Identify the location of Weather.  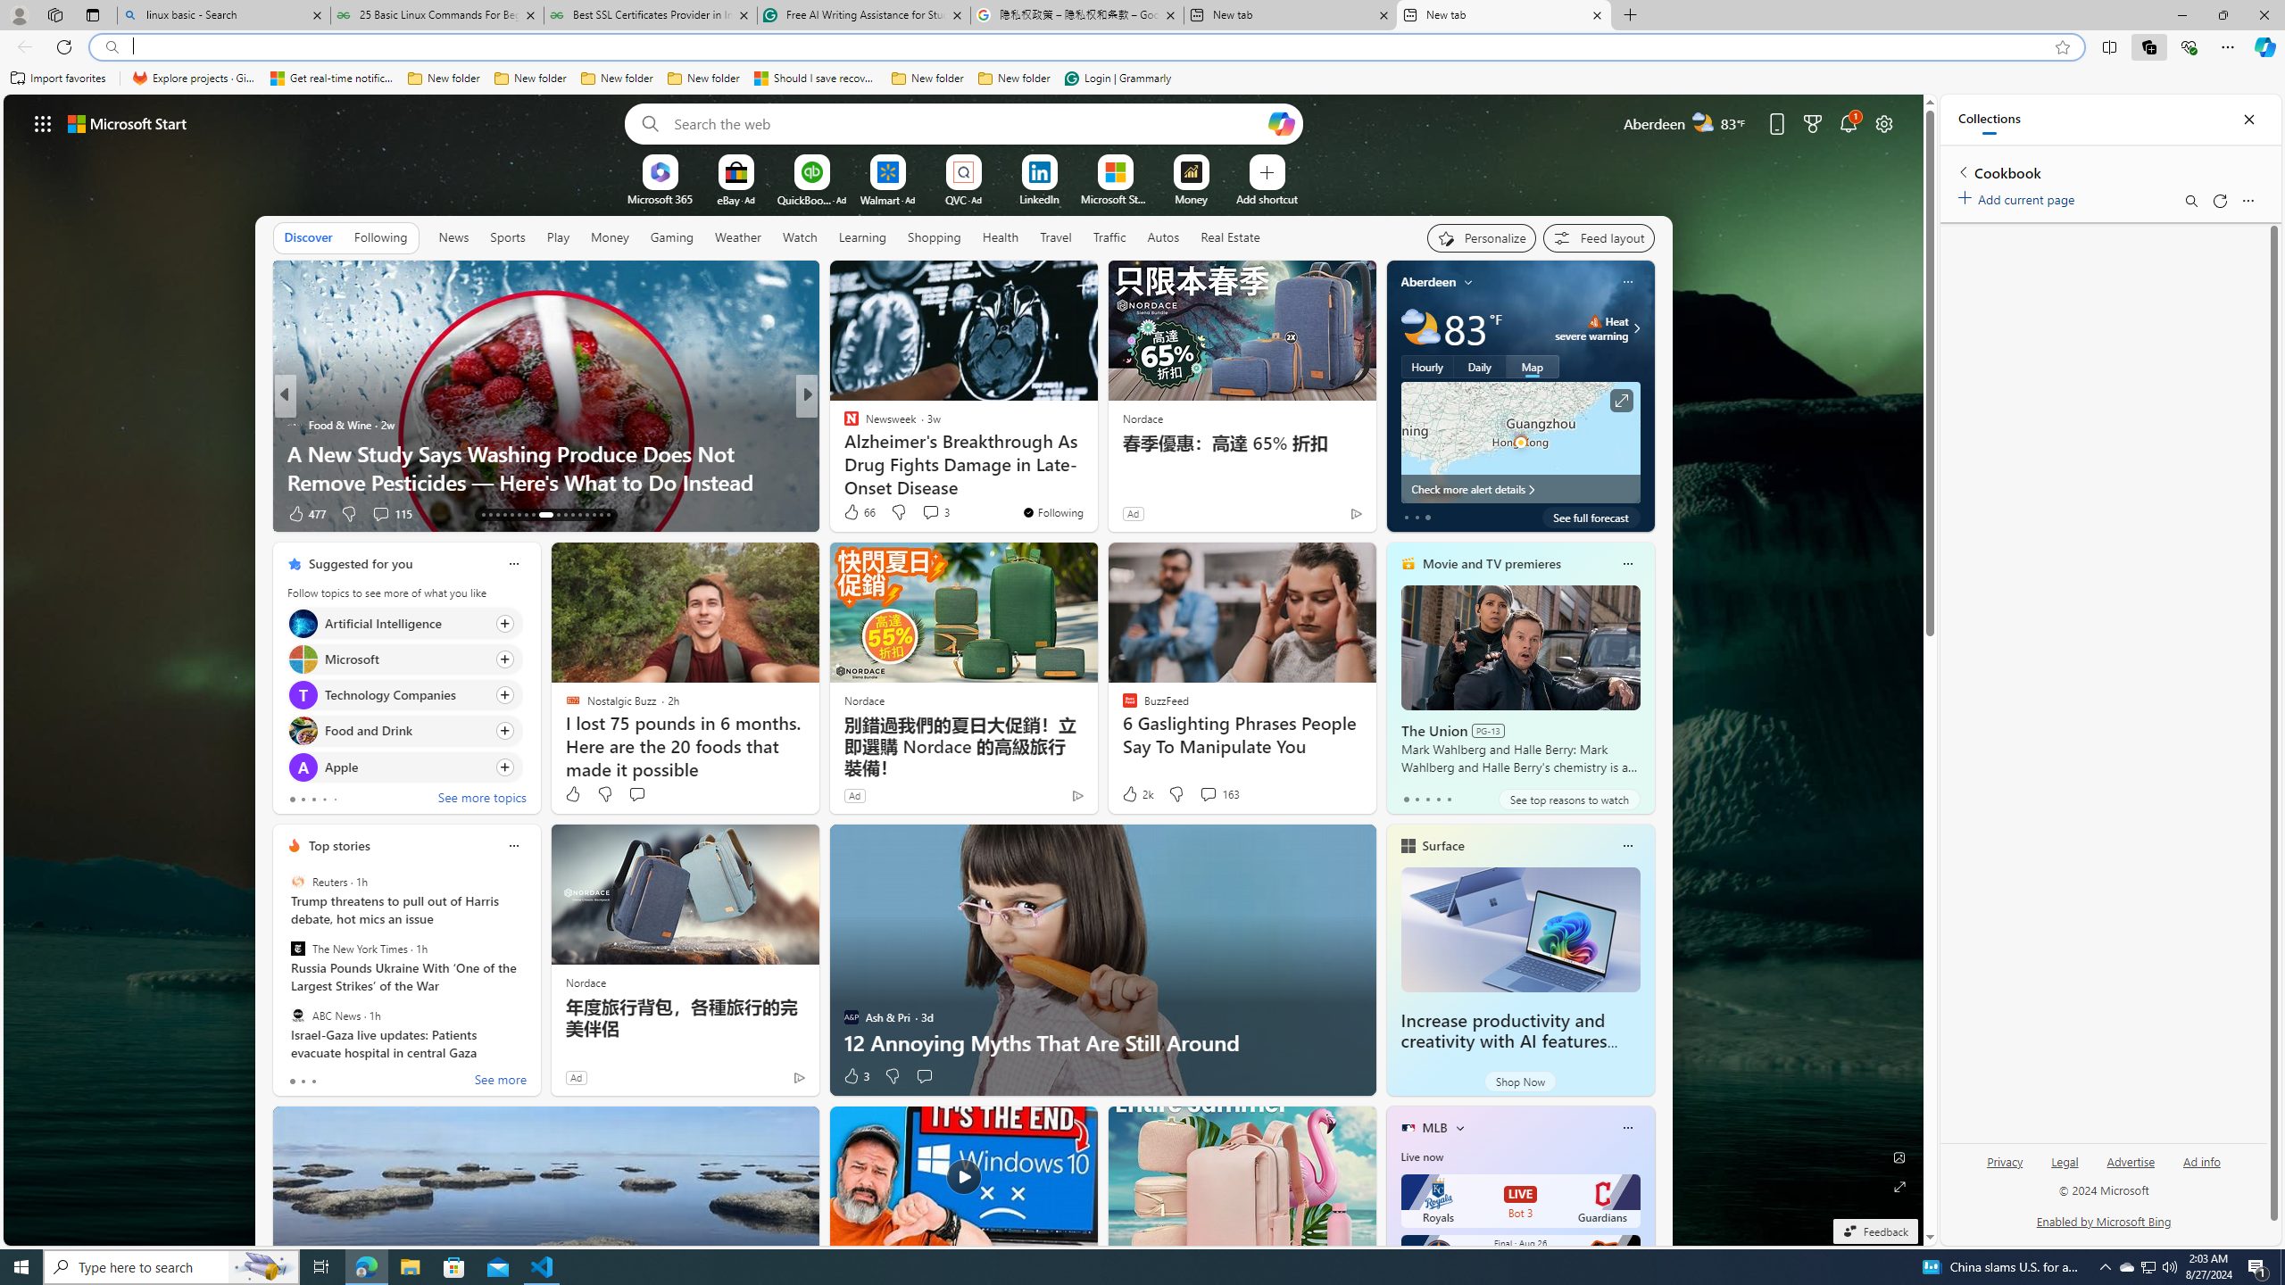
(737, 236).